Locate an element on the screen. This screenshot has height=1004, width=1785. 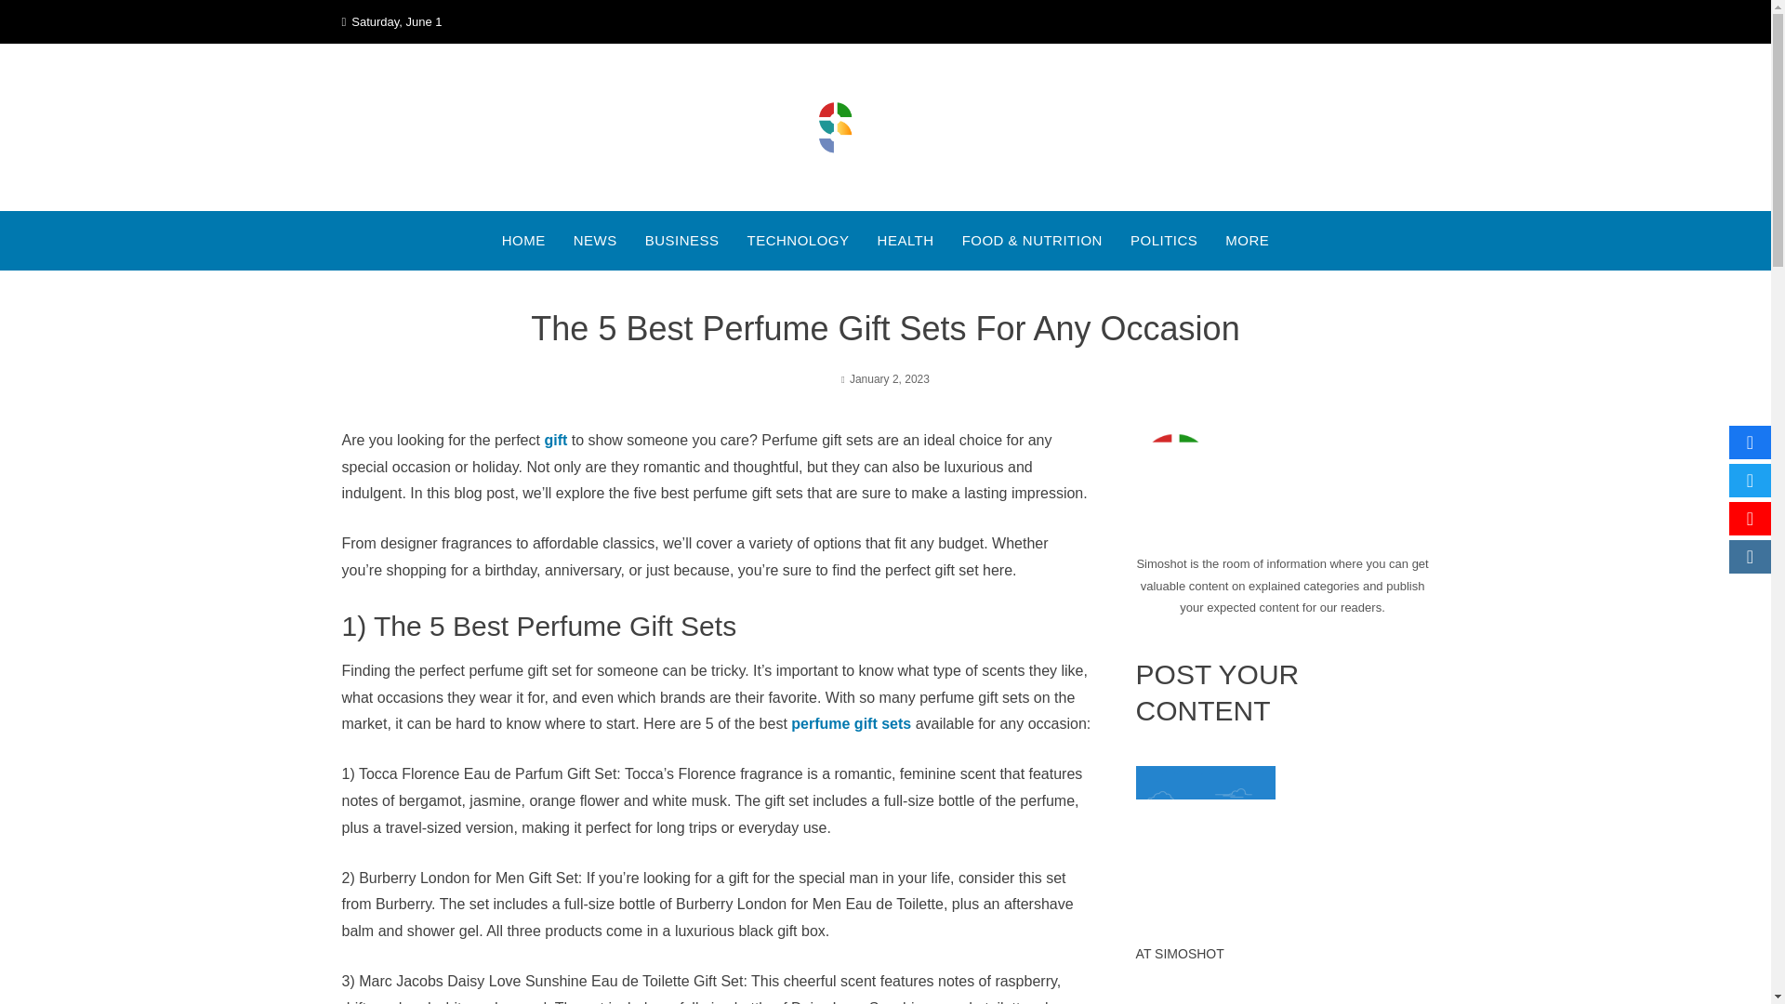
NEWS is located at coordinates (595, 241).